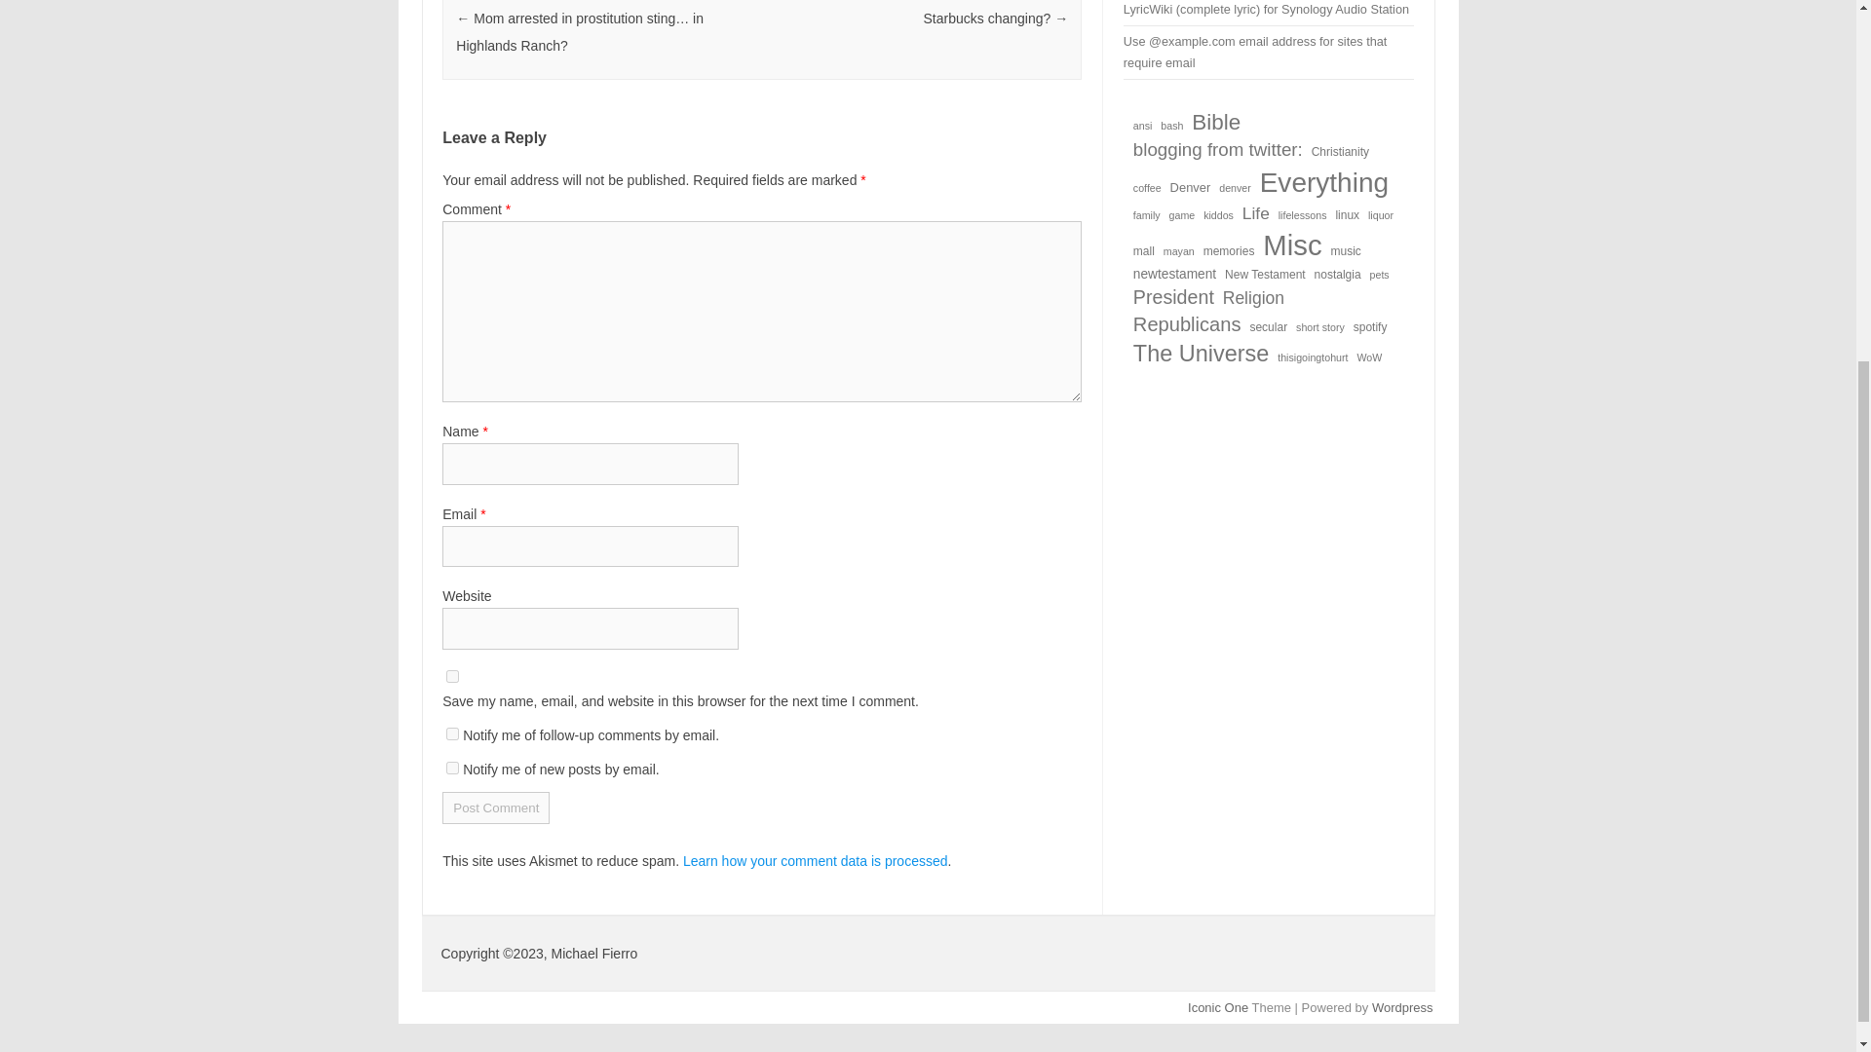 The width and height of the screenshot is (1871, 1052). Describe the element at coordinates (1218, 150) in the screenshot. I see `blogging from twitter:` at that location.